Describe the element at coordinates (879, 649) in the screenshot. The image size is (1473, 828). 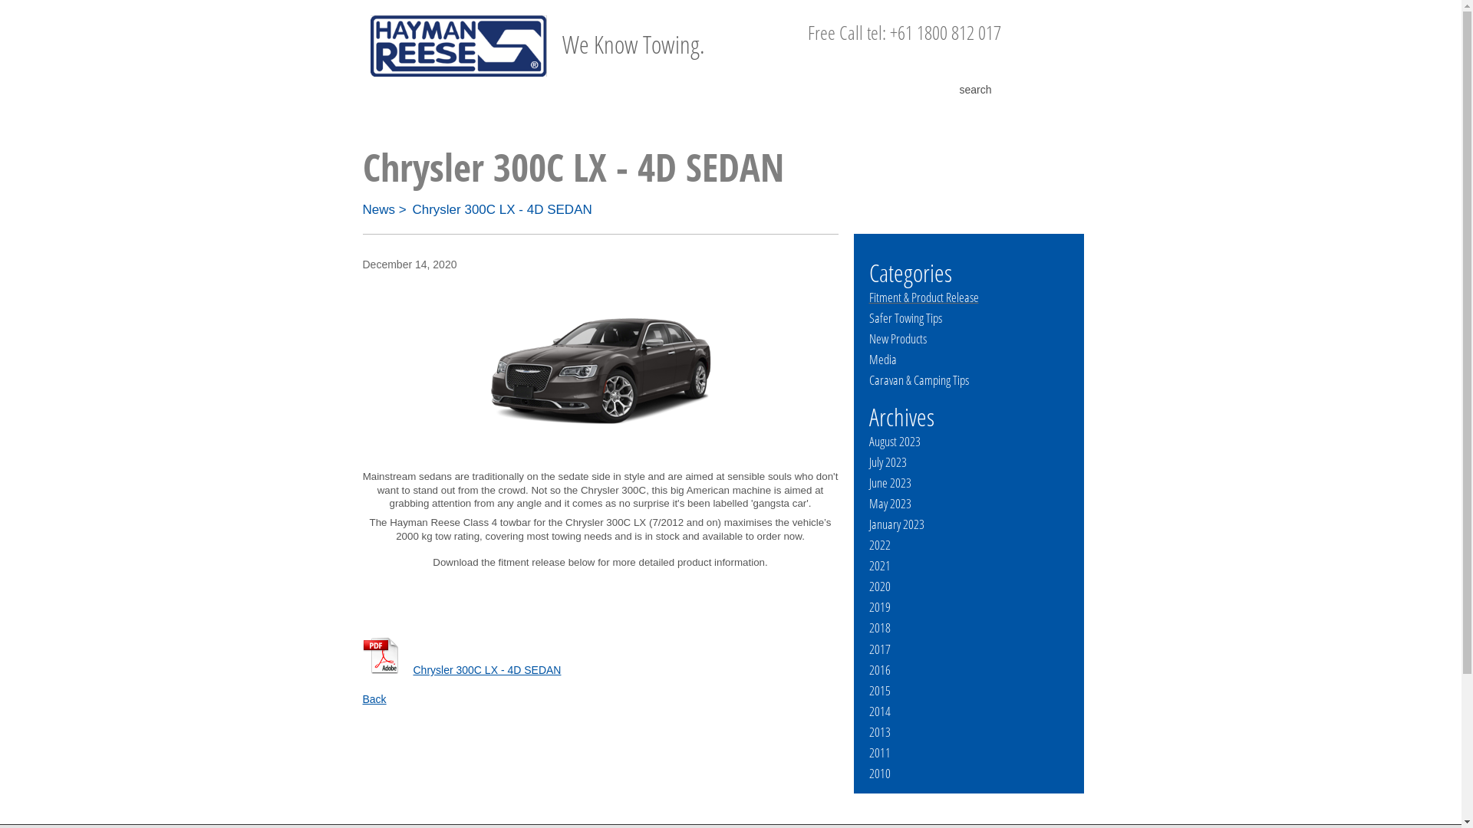
I see `2017` at that location.